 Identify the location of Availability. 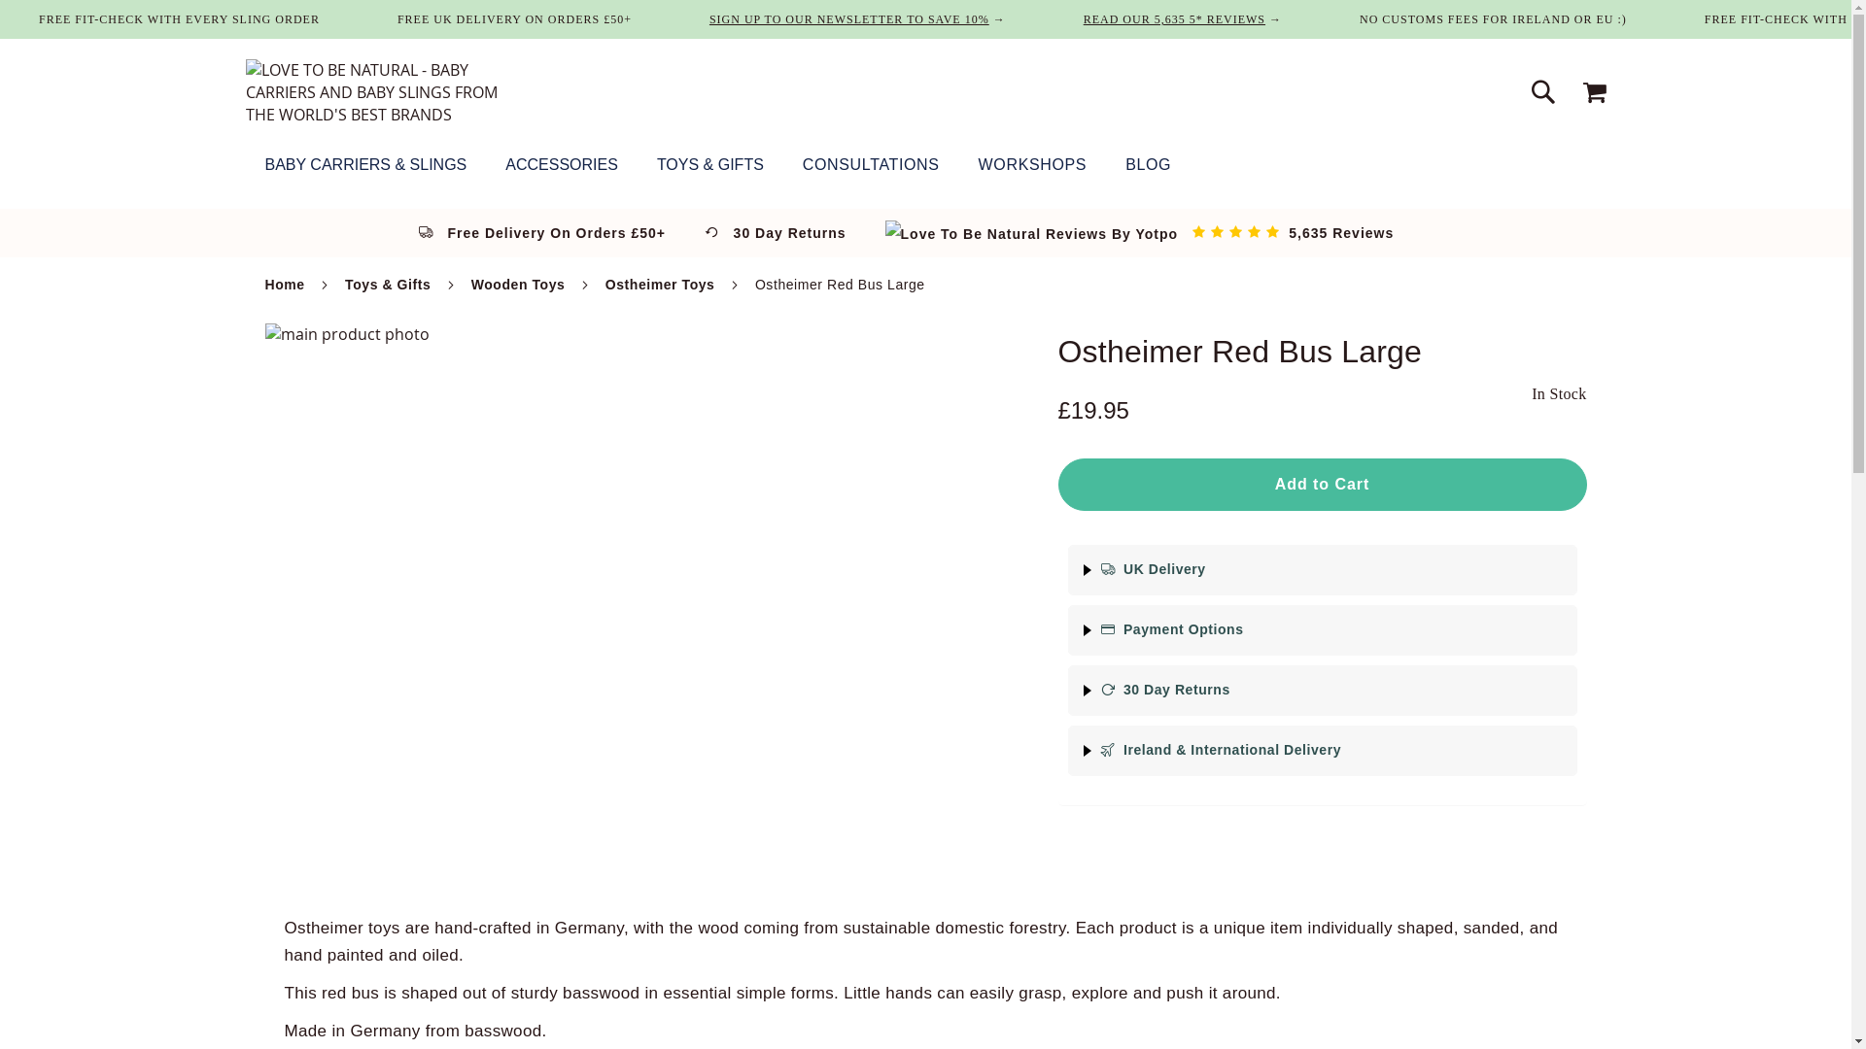
(1559, 394).